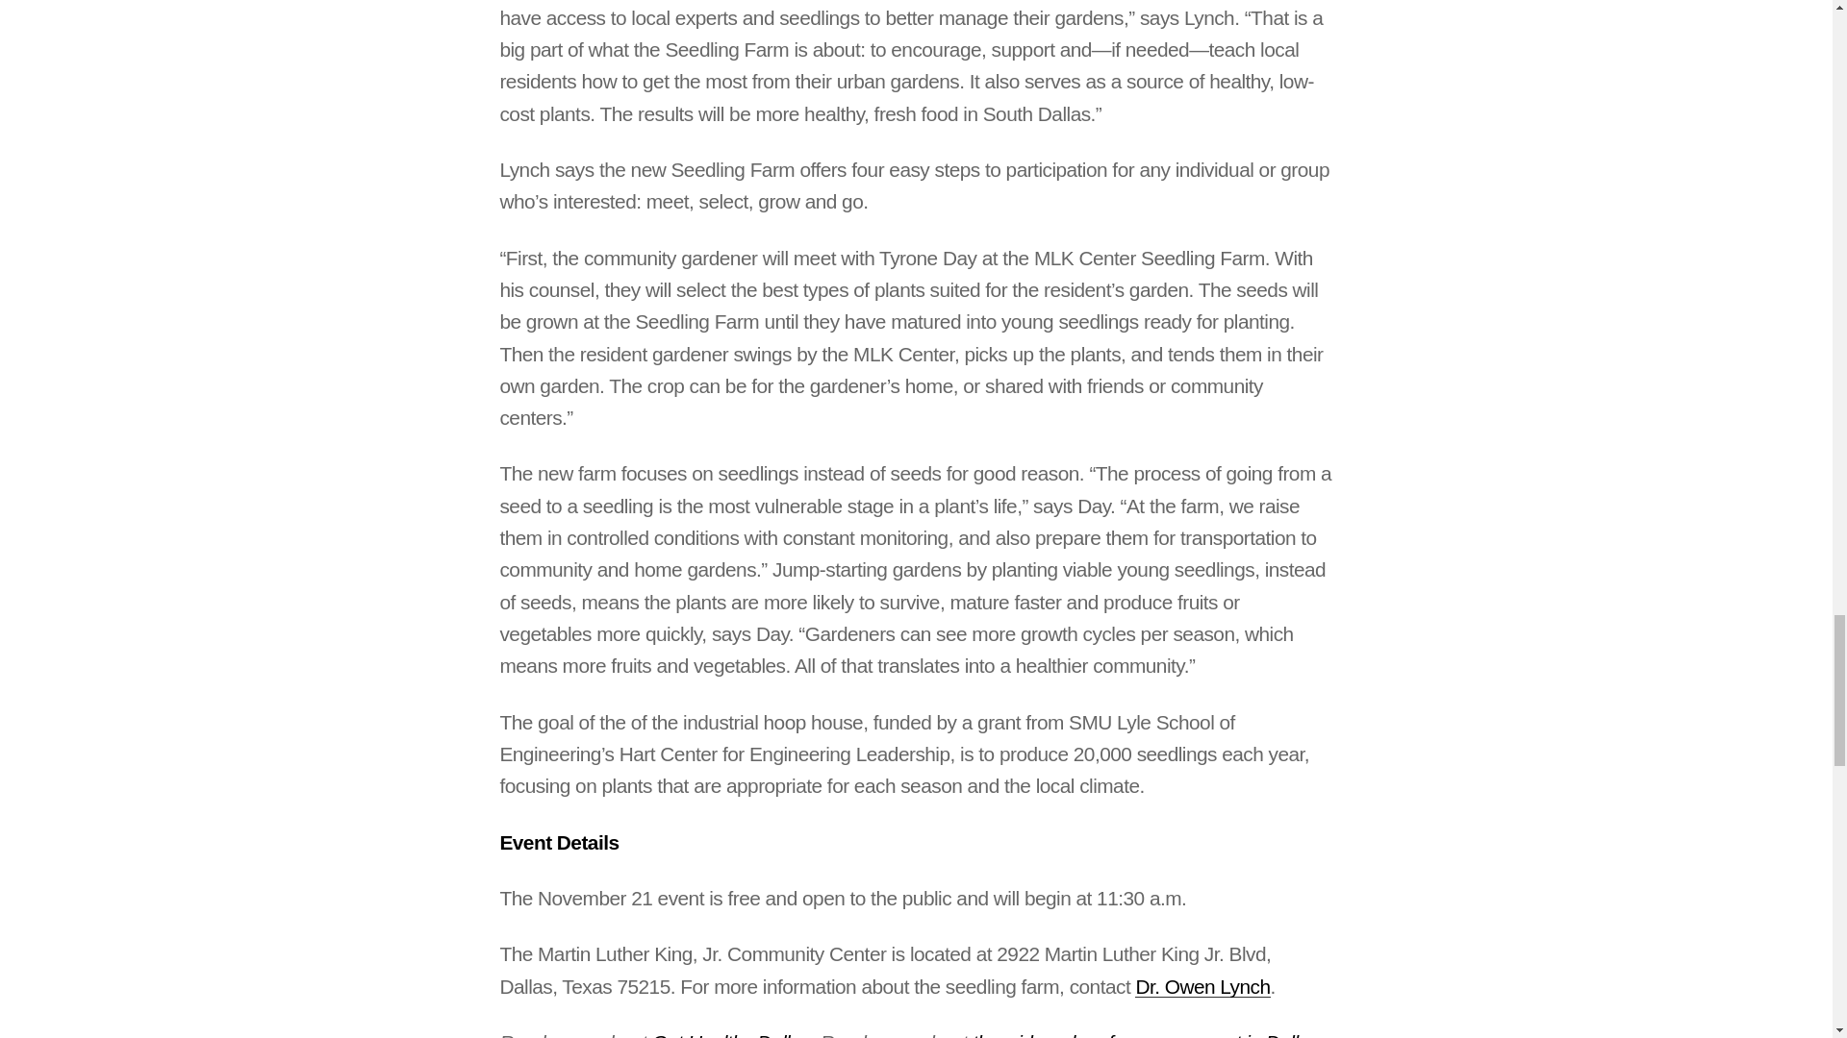  Describe the element at coordinates (1145, 1034) in the screenshot. I see `the wider urban farm movement in Dallas` at that location.